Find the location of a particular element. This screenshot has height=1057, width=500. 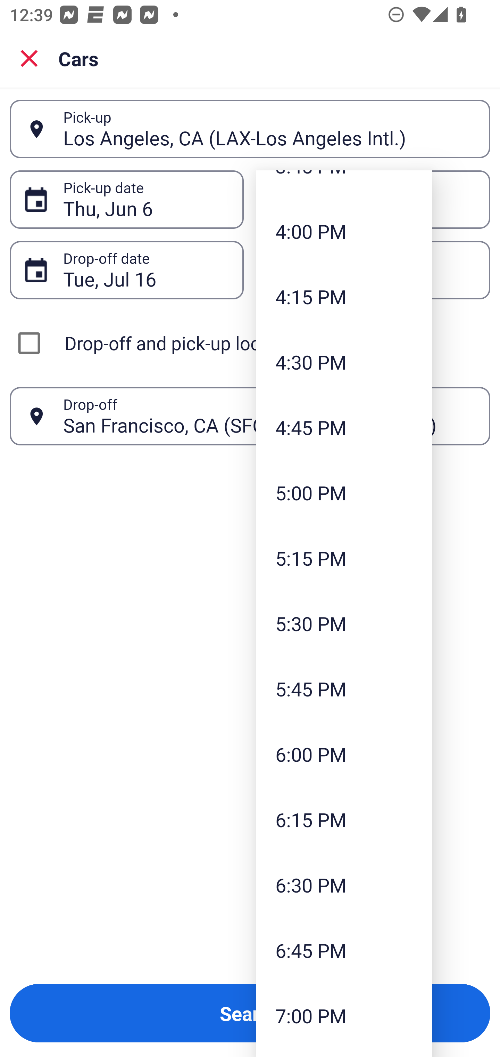

5:15 PM is located at coordinates (344, 558).